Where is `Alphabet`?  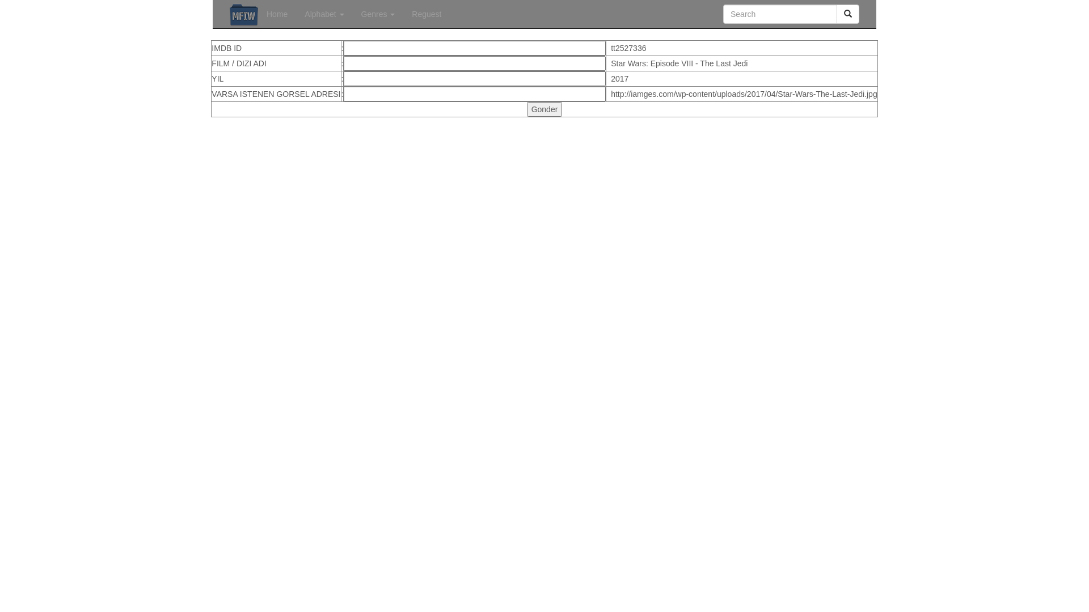
Alphabet is located at coordinates (324, 14).